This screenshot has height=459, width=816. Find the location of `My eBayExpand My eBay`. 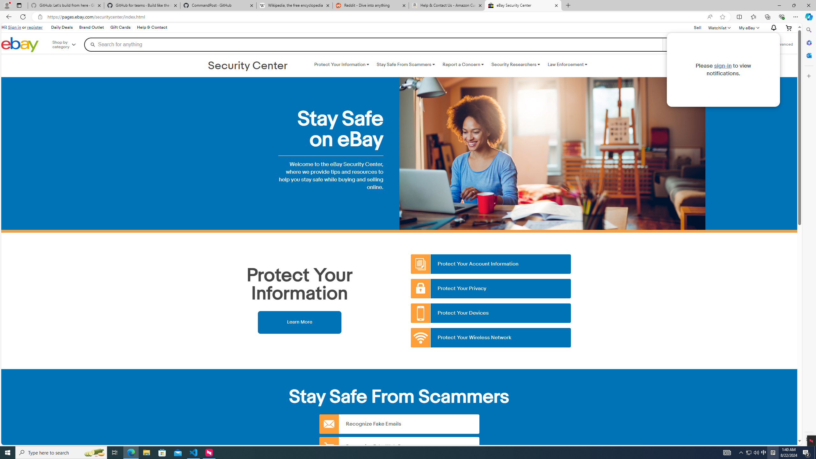

My eBayExpand My eBay is located at coordinates (748, 27).